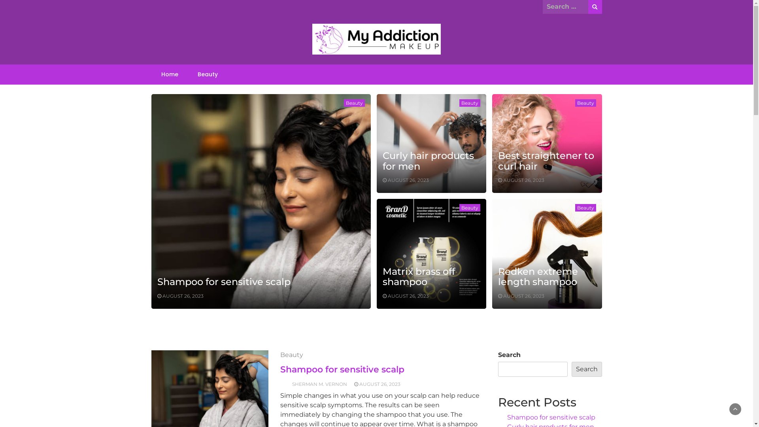 The height and width of the screenshot is (427, 759). Describe the element at coordinates (342, 369) in the screenshot. I see `Shampoo for sensitive scalp` at that location.